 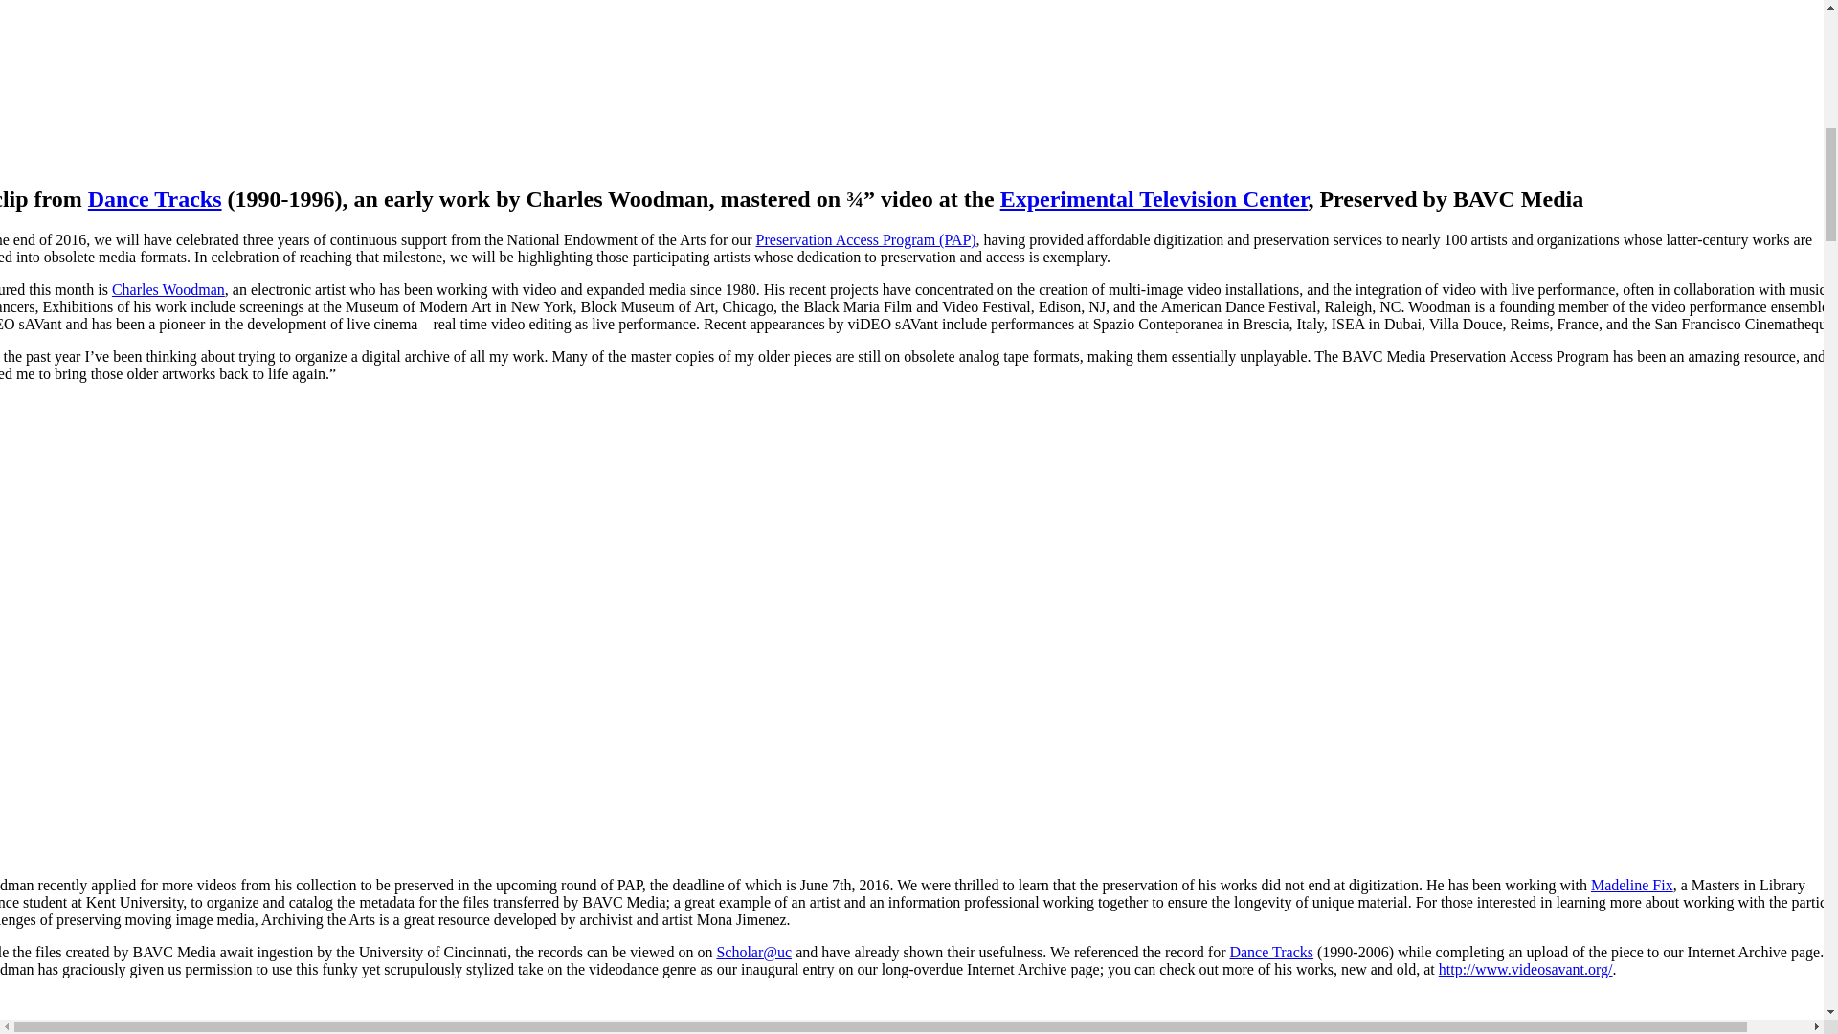 What do you see at coordinates (1154, 199) in the screenshot?
I see `Experimental Television Center` at bounding box center [1154, 199].